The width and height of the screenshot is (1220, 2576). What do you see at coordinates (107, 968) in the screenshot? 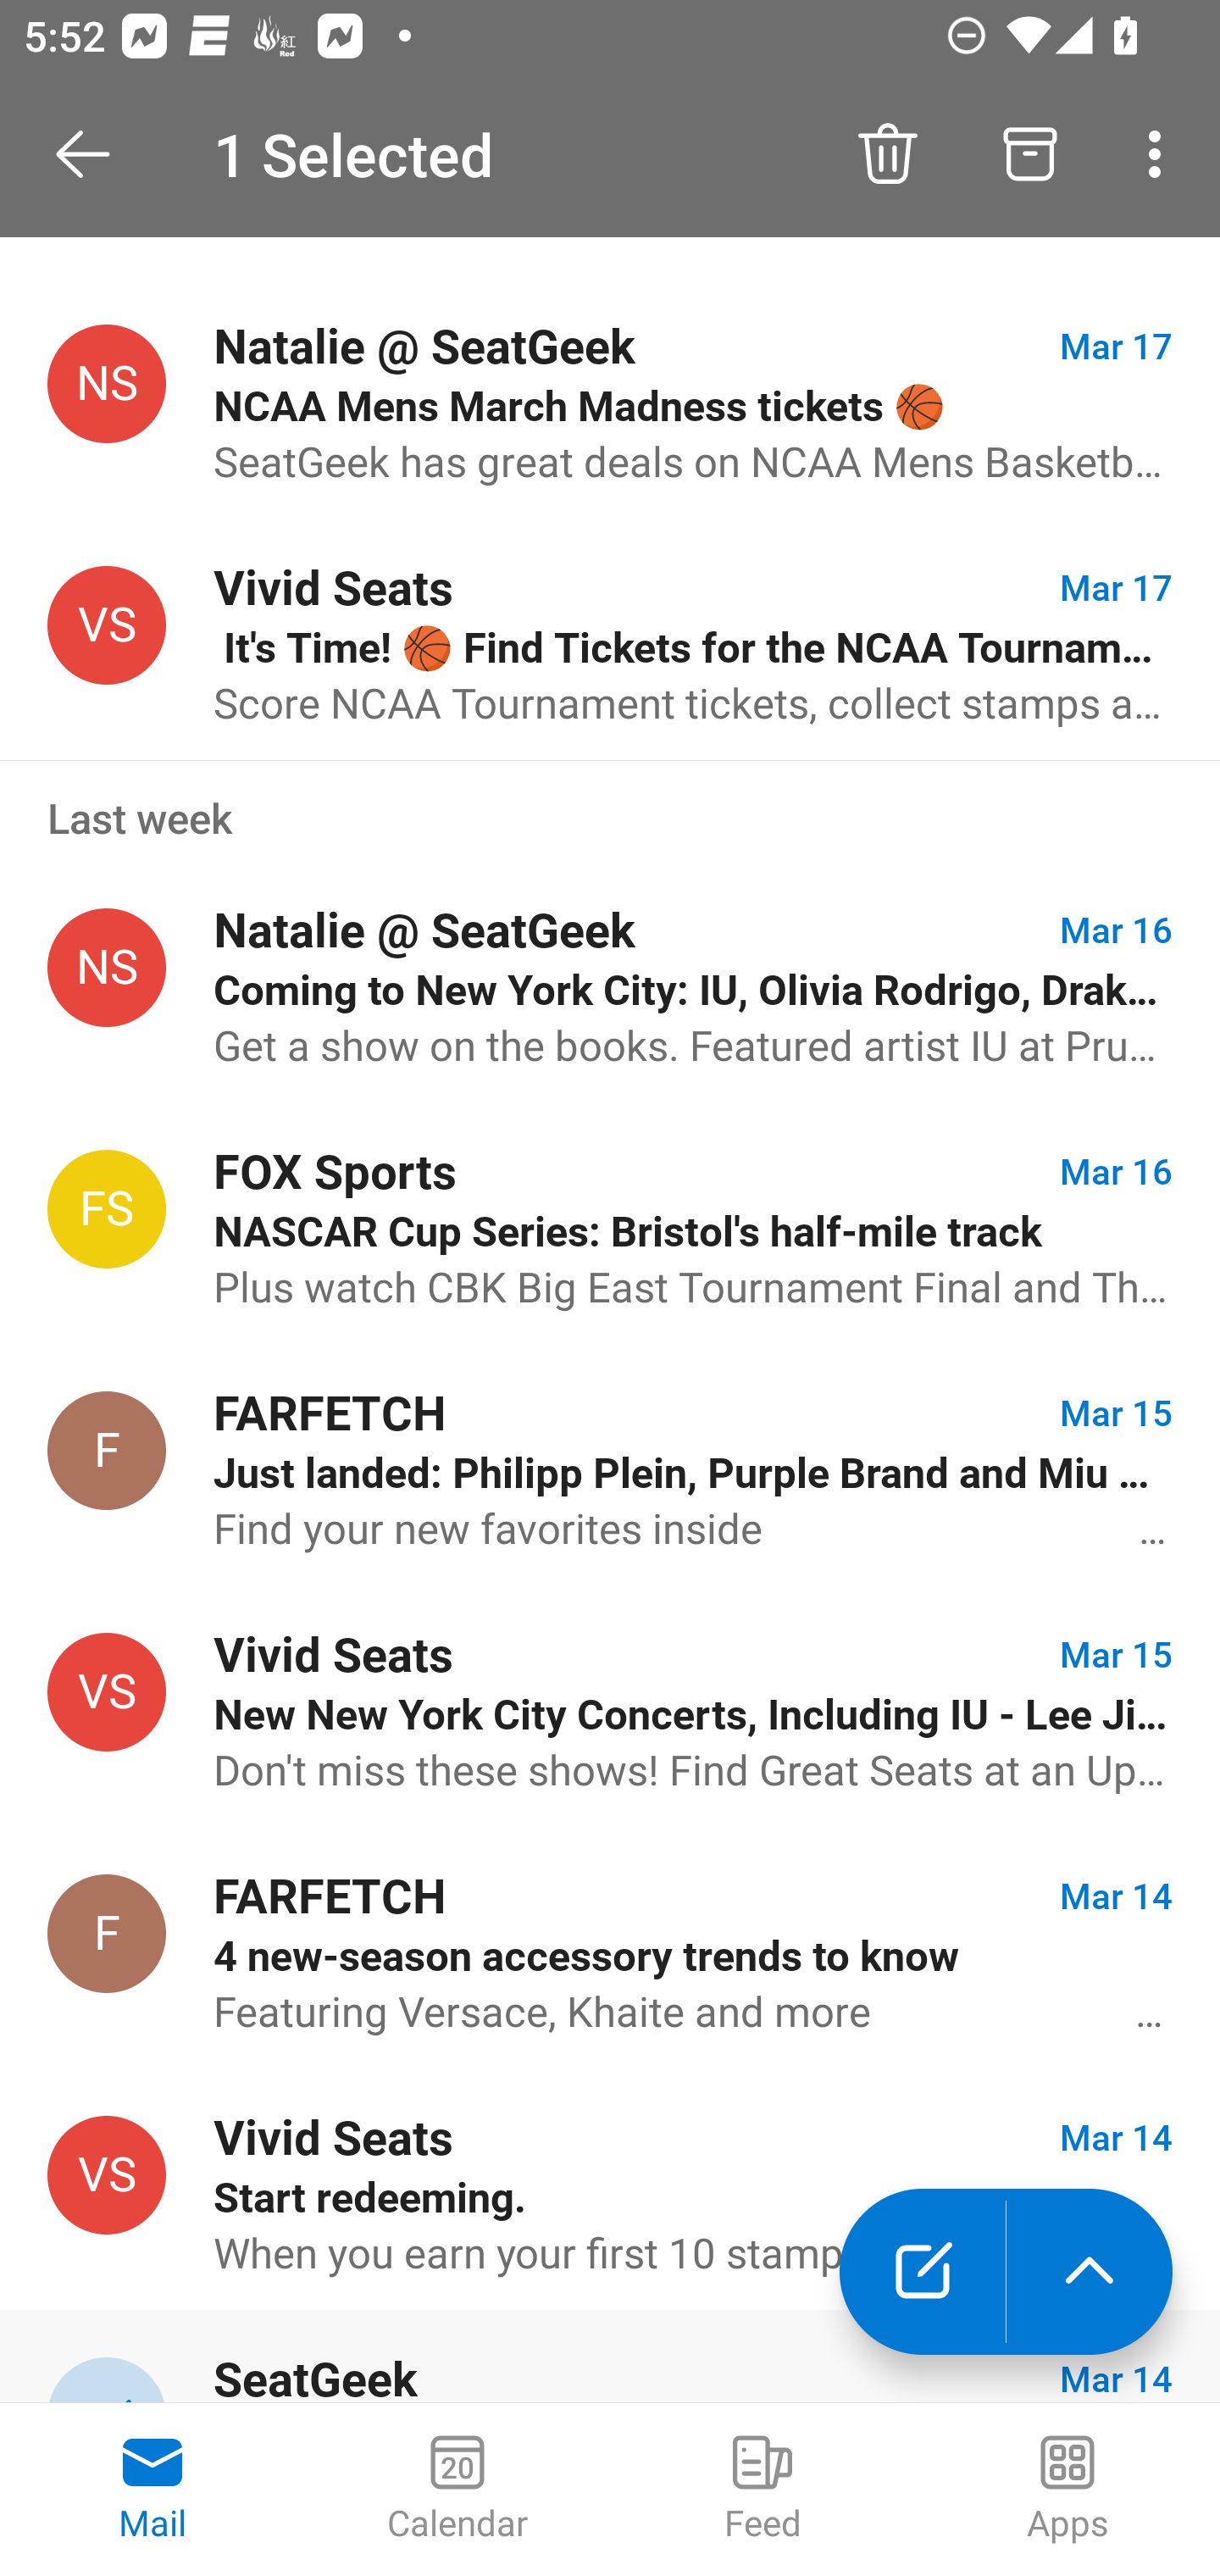
I see `Natalie @ SeatGeek, events@seatgeek.com` at bounding box center [107, 968].